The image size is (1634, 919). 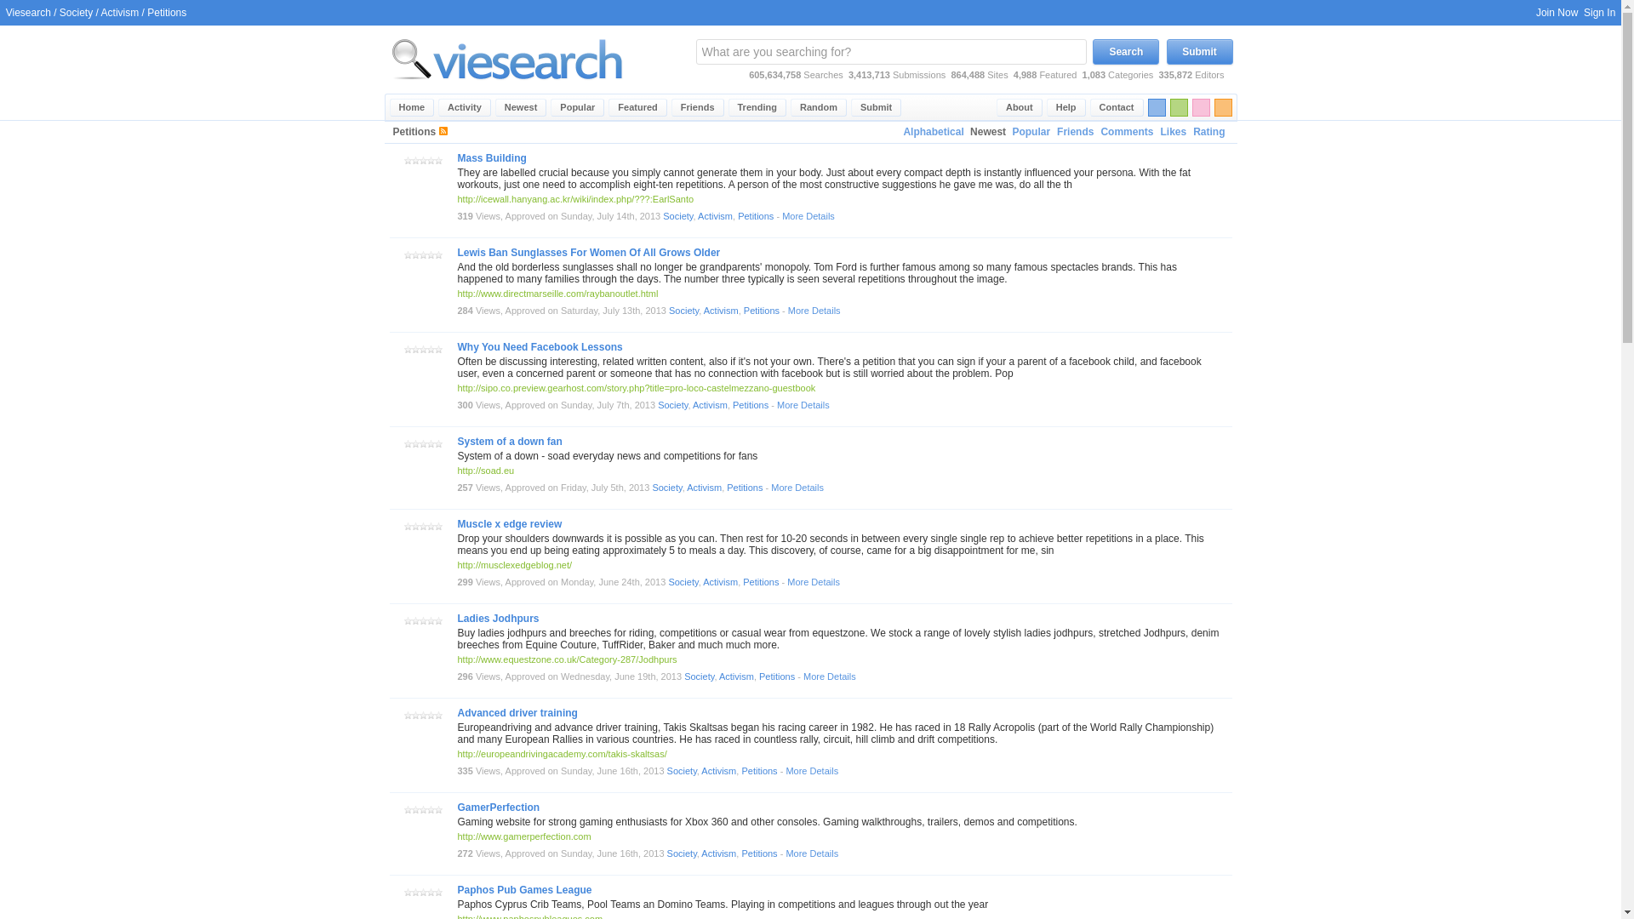 What do you see at coordinates (933, 132) in the screenshot?
I see `Alphabetical` at bounding box center [933, 132].